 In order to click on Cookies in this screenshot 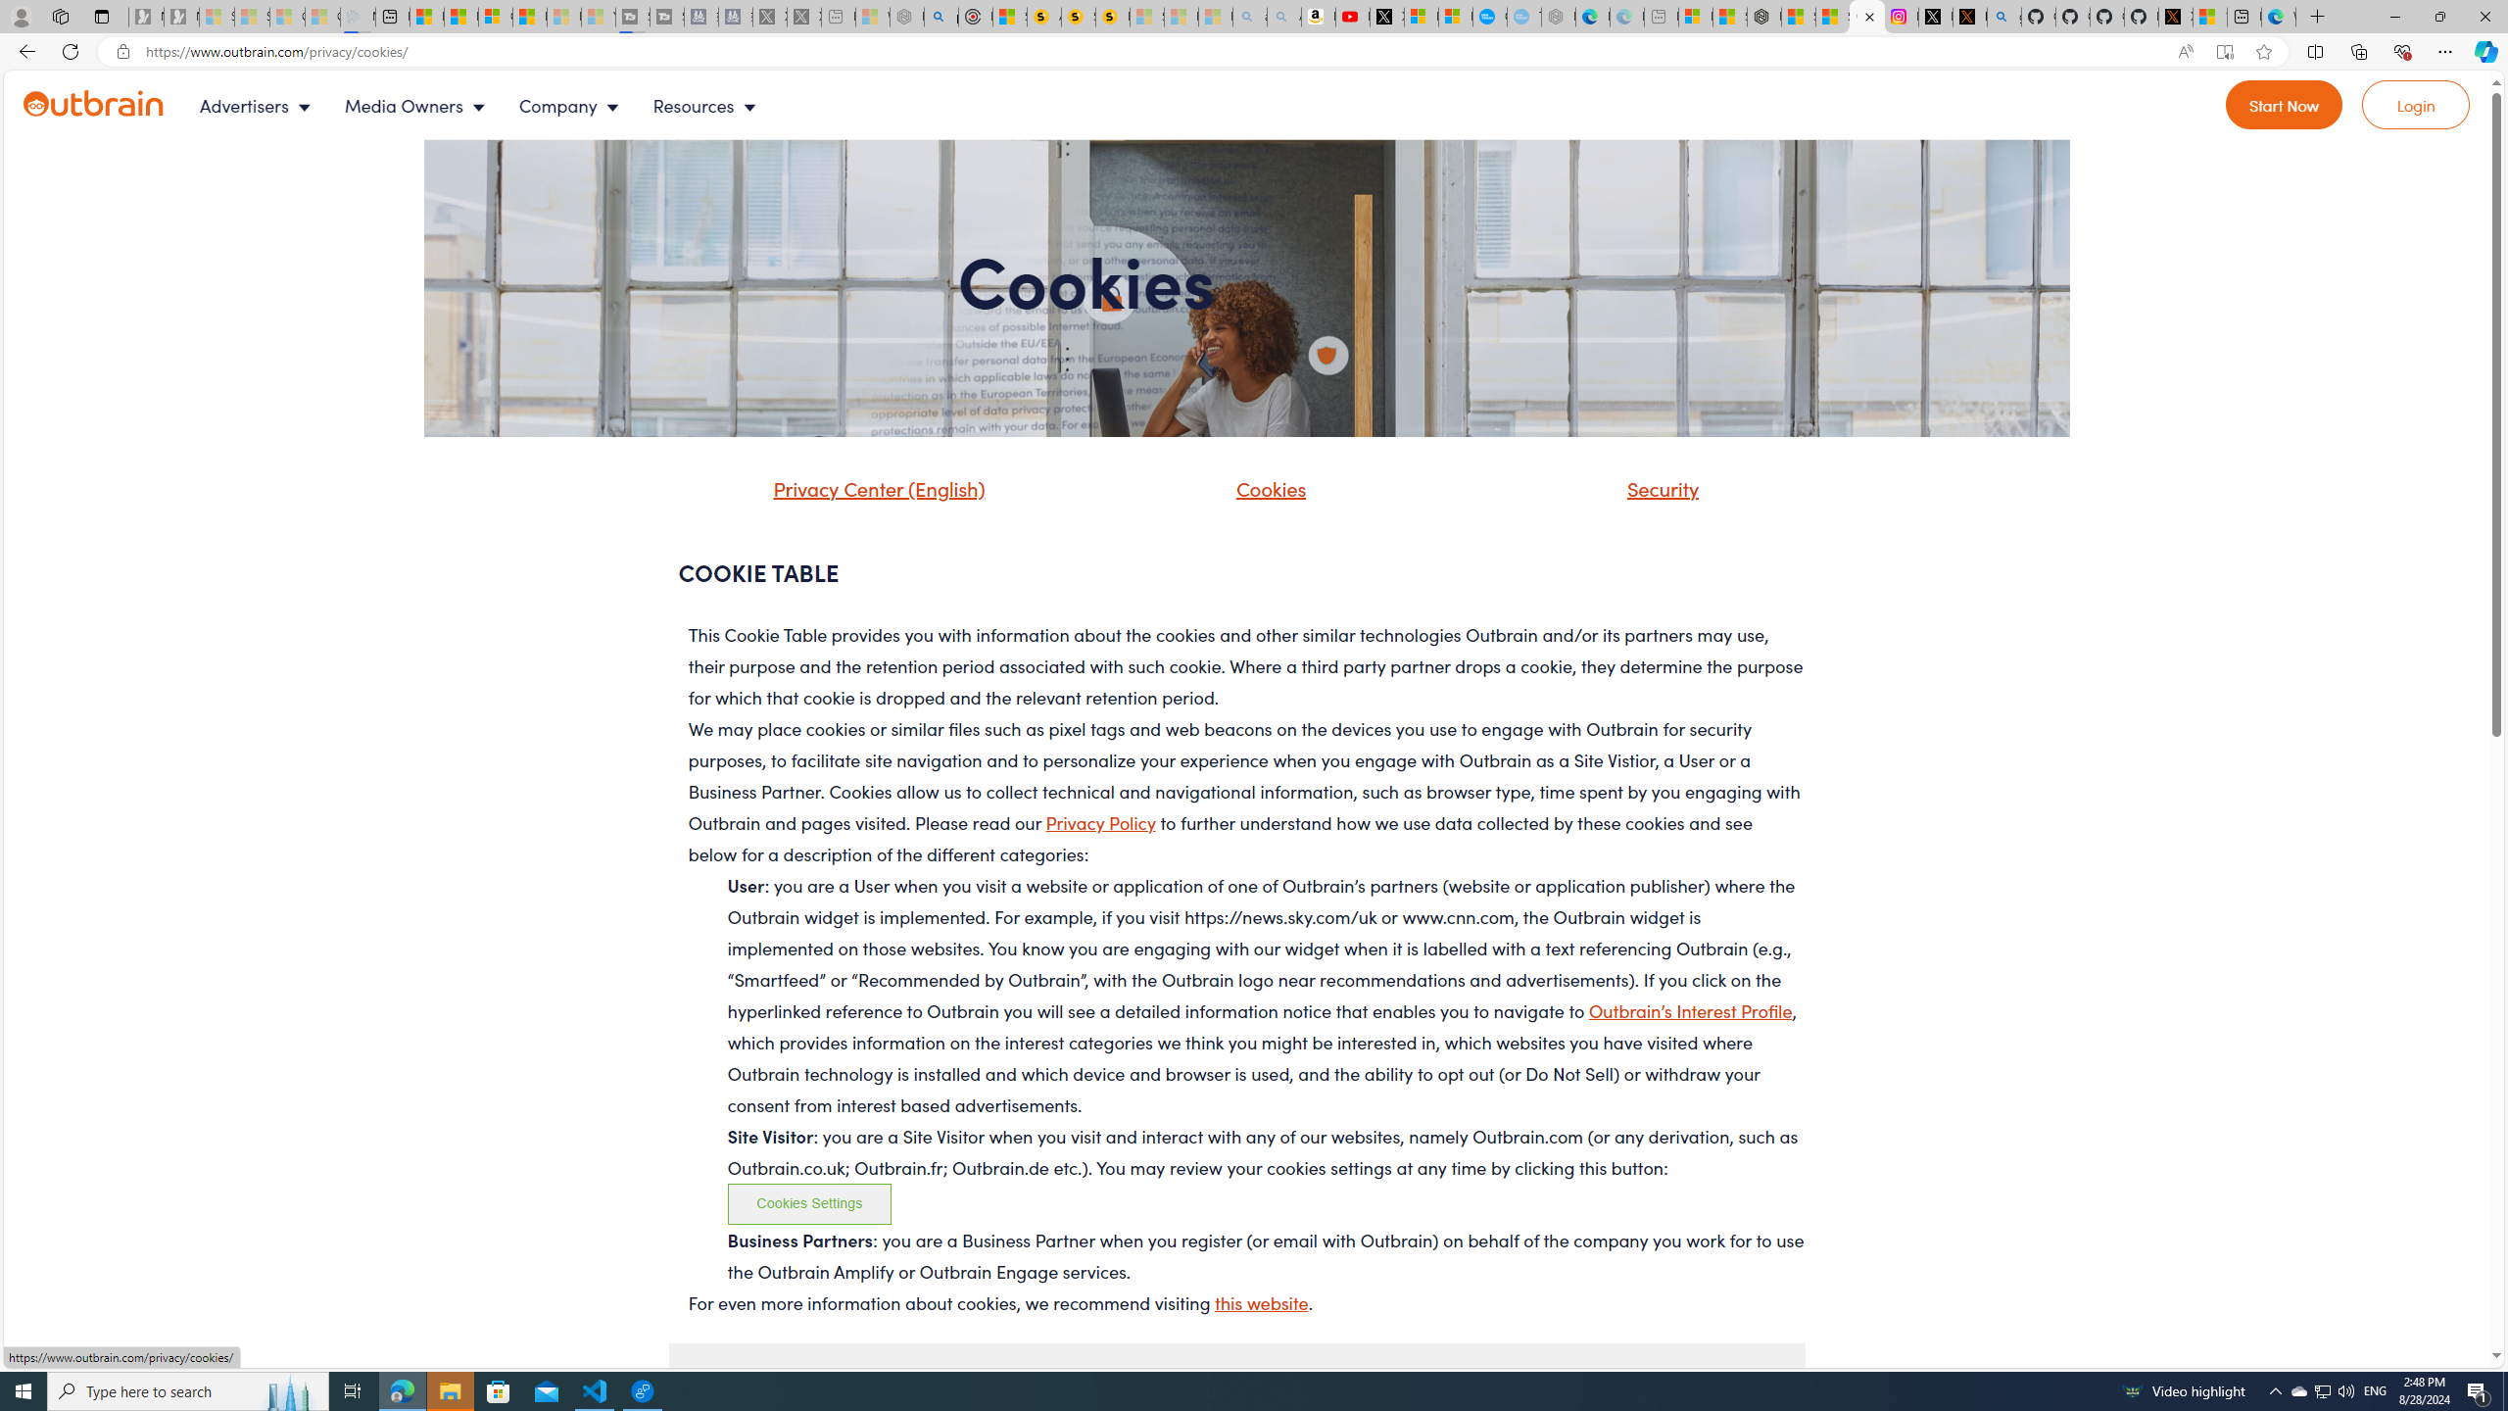, I will do `click(1246, 496)`.